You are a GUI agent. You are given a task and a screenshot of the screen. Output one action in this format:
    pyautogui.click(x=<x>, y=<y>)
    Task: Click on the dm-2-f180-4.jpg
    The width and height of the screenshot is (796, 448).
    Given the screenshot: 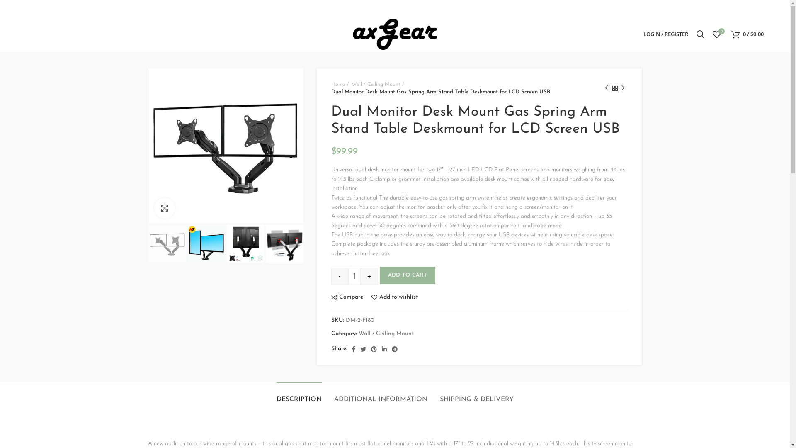 What is the action you would take?
    pyautogui.click(x=284, y=243)
    